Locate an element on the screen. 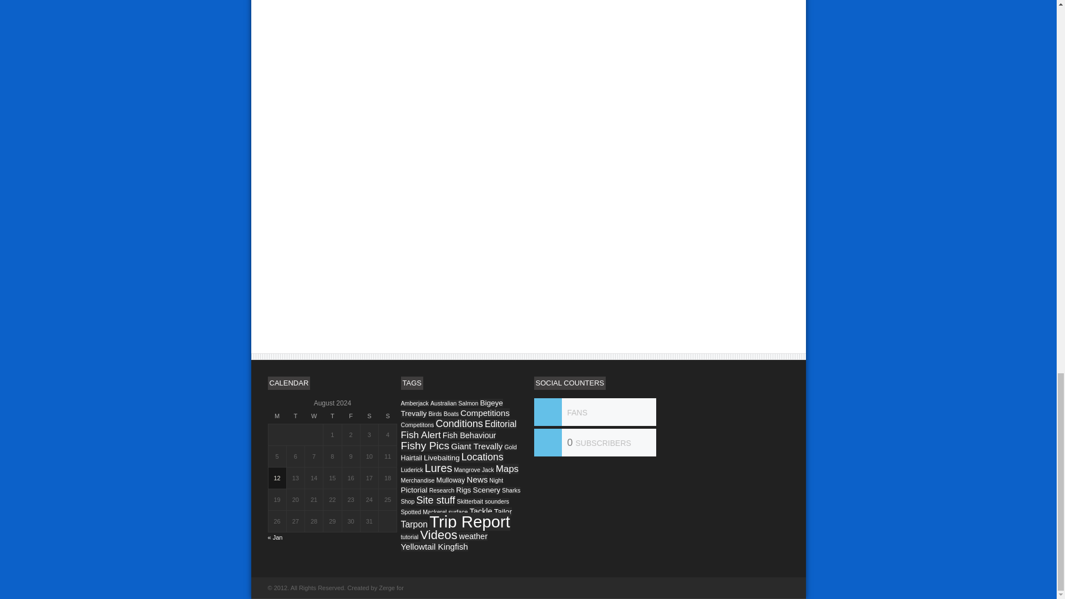  Thursday is located at coordinates (333, 416).